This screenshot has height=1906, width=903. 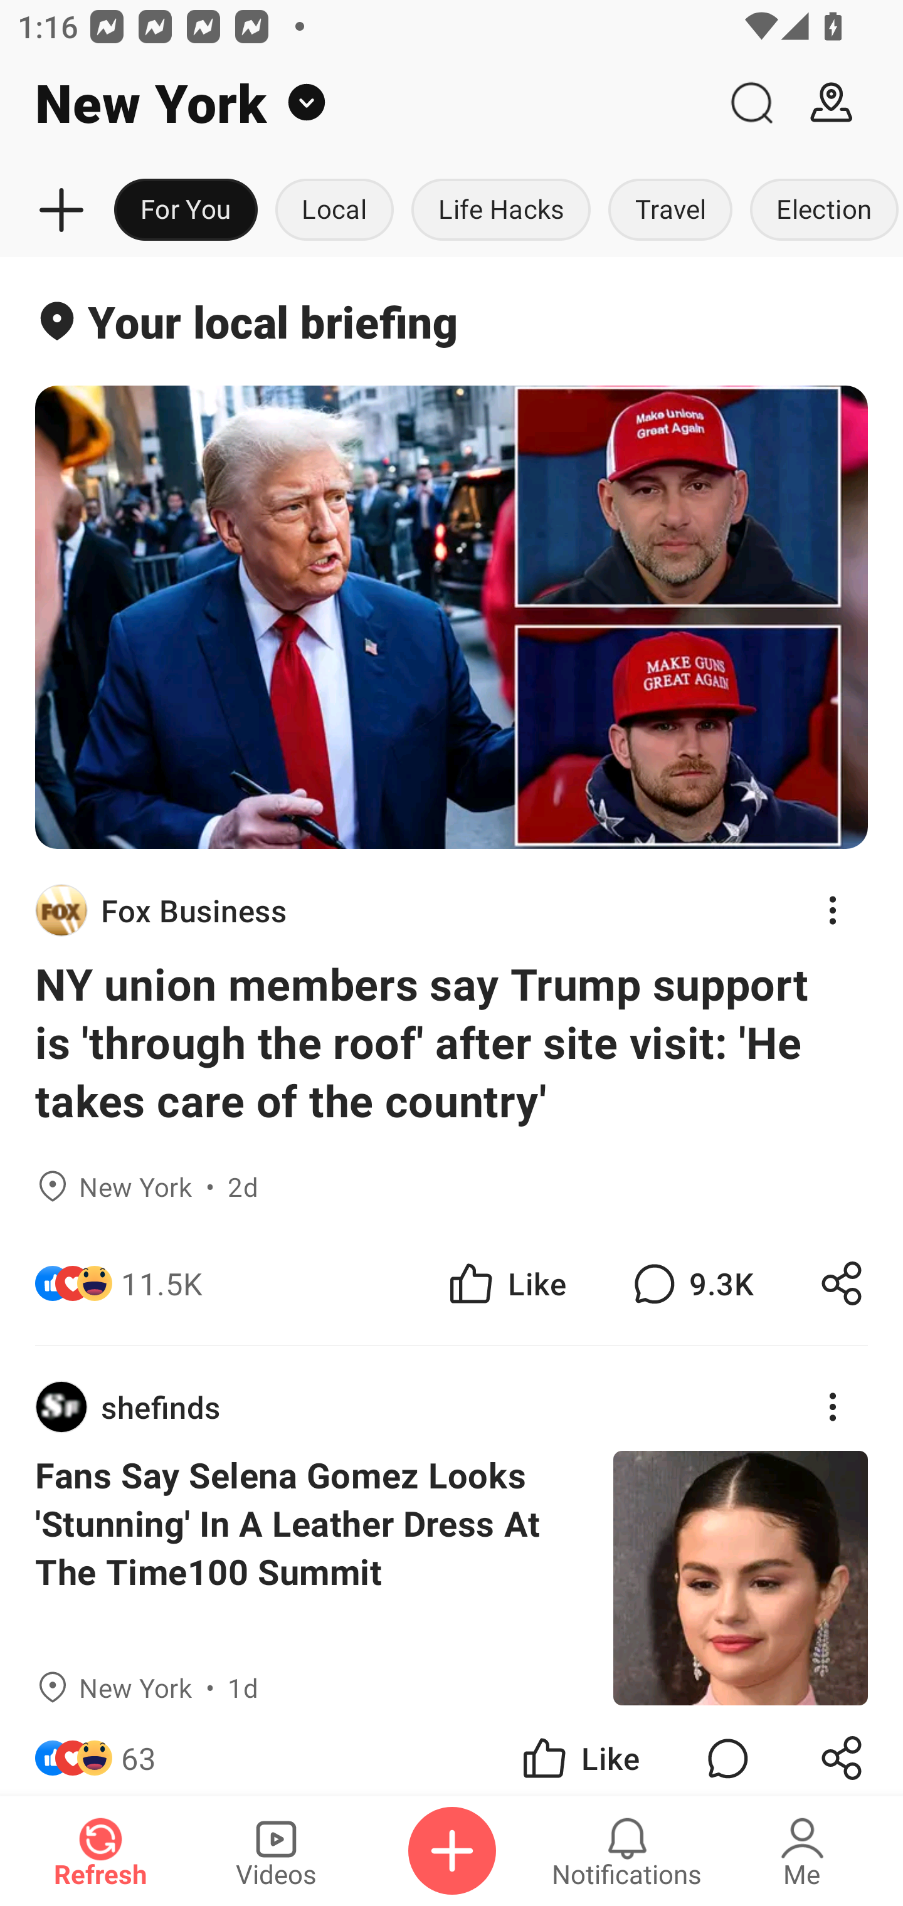 What do you see at coordinates (822, 211) in the screenshot?
I see `Election` at bounding box center [822, 211].